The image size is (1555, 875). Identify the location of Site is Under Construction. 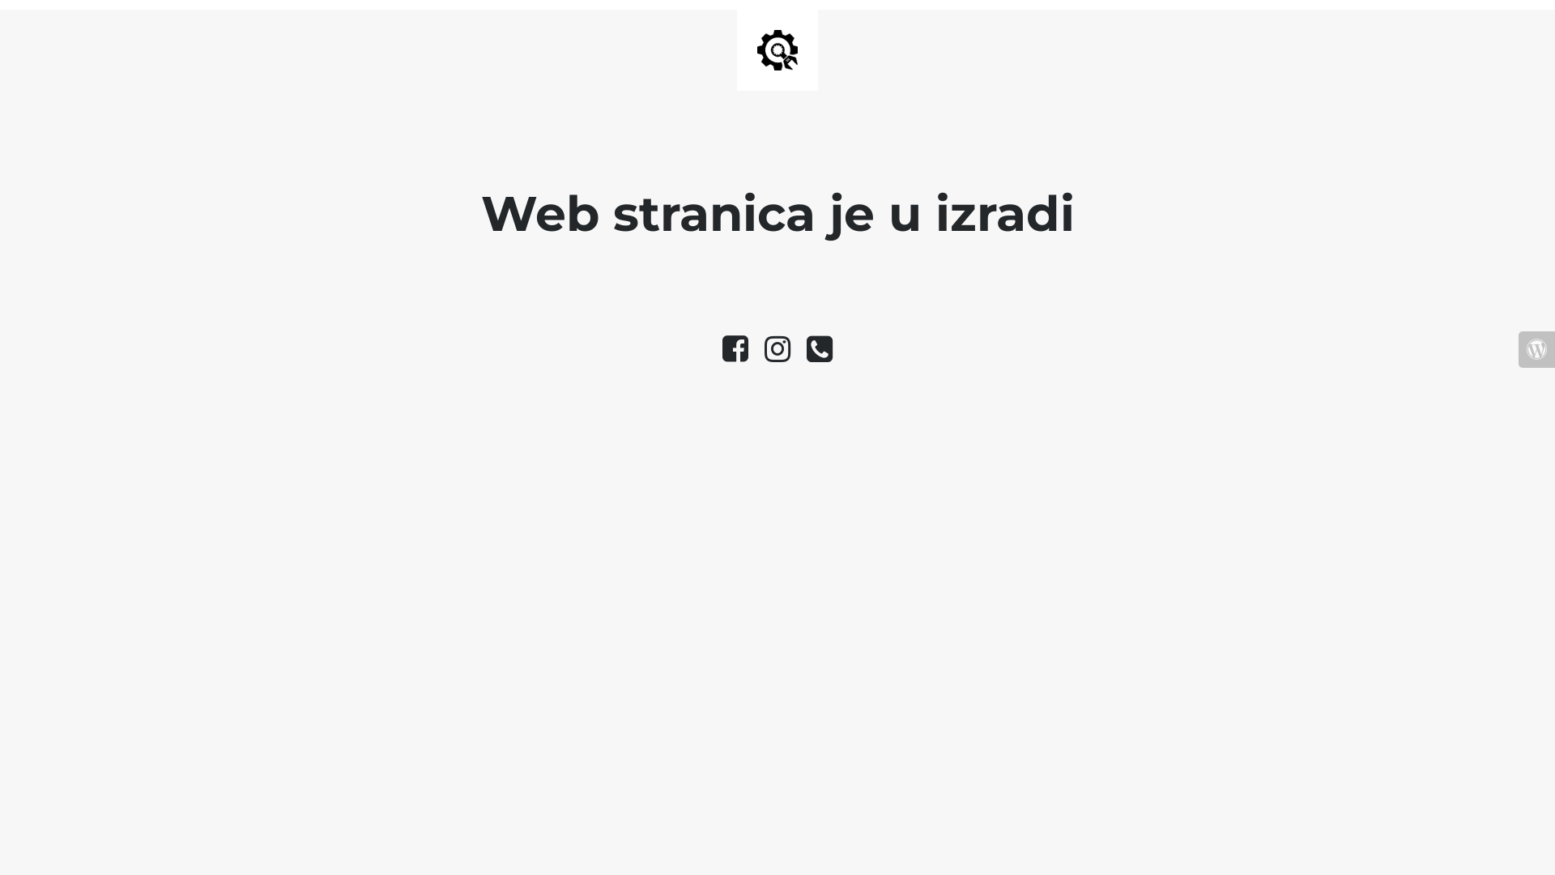
(777, 50).